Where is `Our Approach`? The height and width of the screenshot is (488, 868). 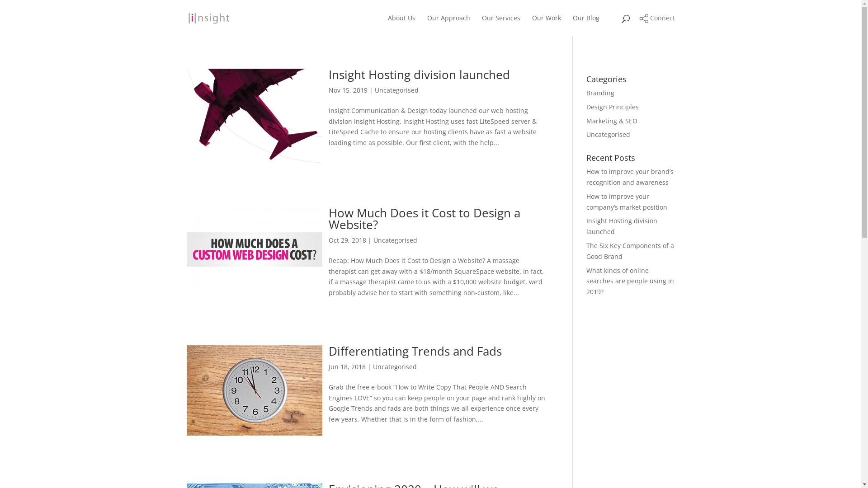
Our Approach is located at coordinates (448, 25).